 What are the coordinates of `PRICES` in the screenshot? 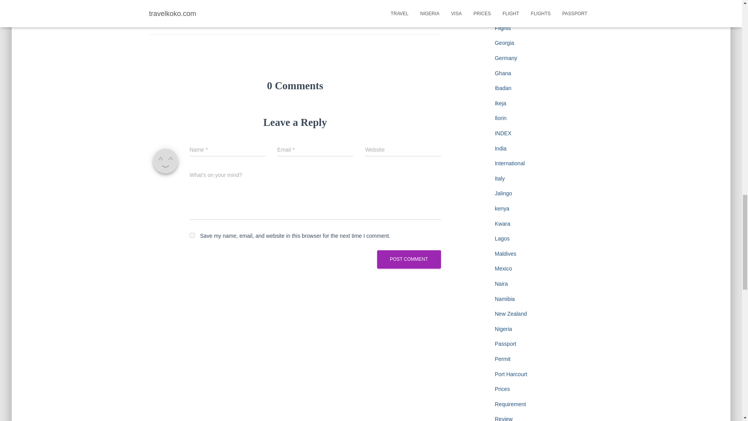 It's located at (164, 20).